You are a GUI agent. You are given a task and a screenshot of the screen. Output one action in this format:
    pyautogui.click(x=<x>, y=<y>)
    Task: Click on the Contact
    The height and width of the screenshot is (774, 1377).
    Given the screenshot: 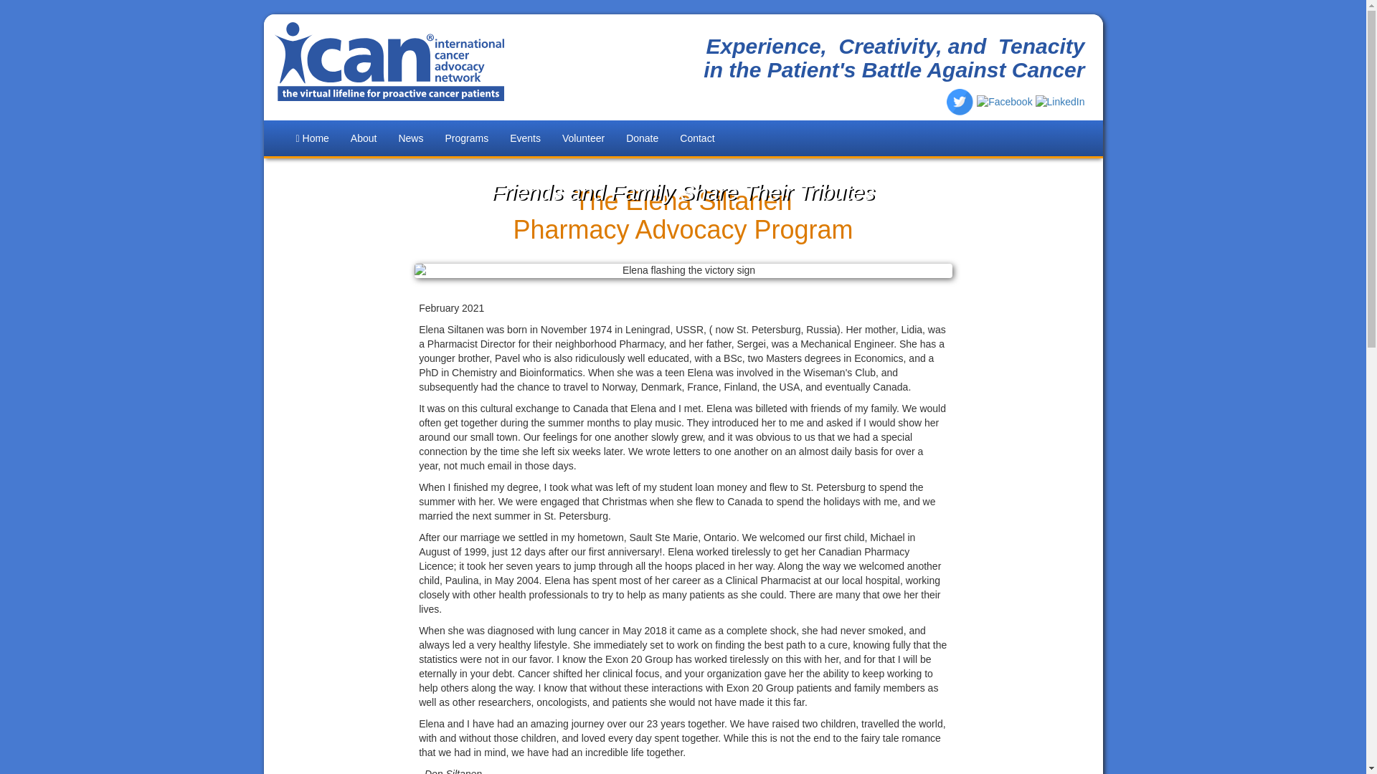 What is the action you would take?
    pyautogui.click(x=697, y=138)
    